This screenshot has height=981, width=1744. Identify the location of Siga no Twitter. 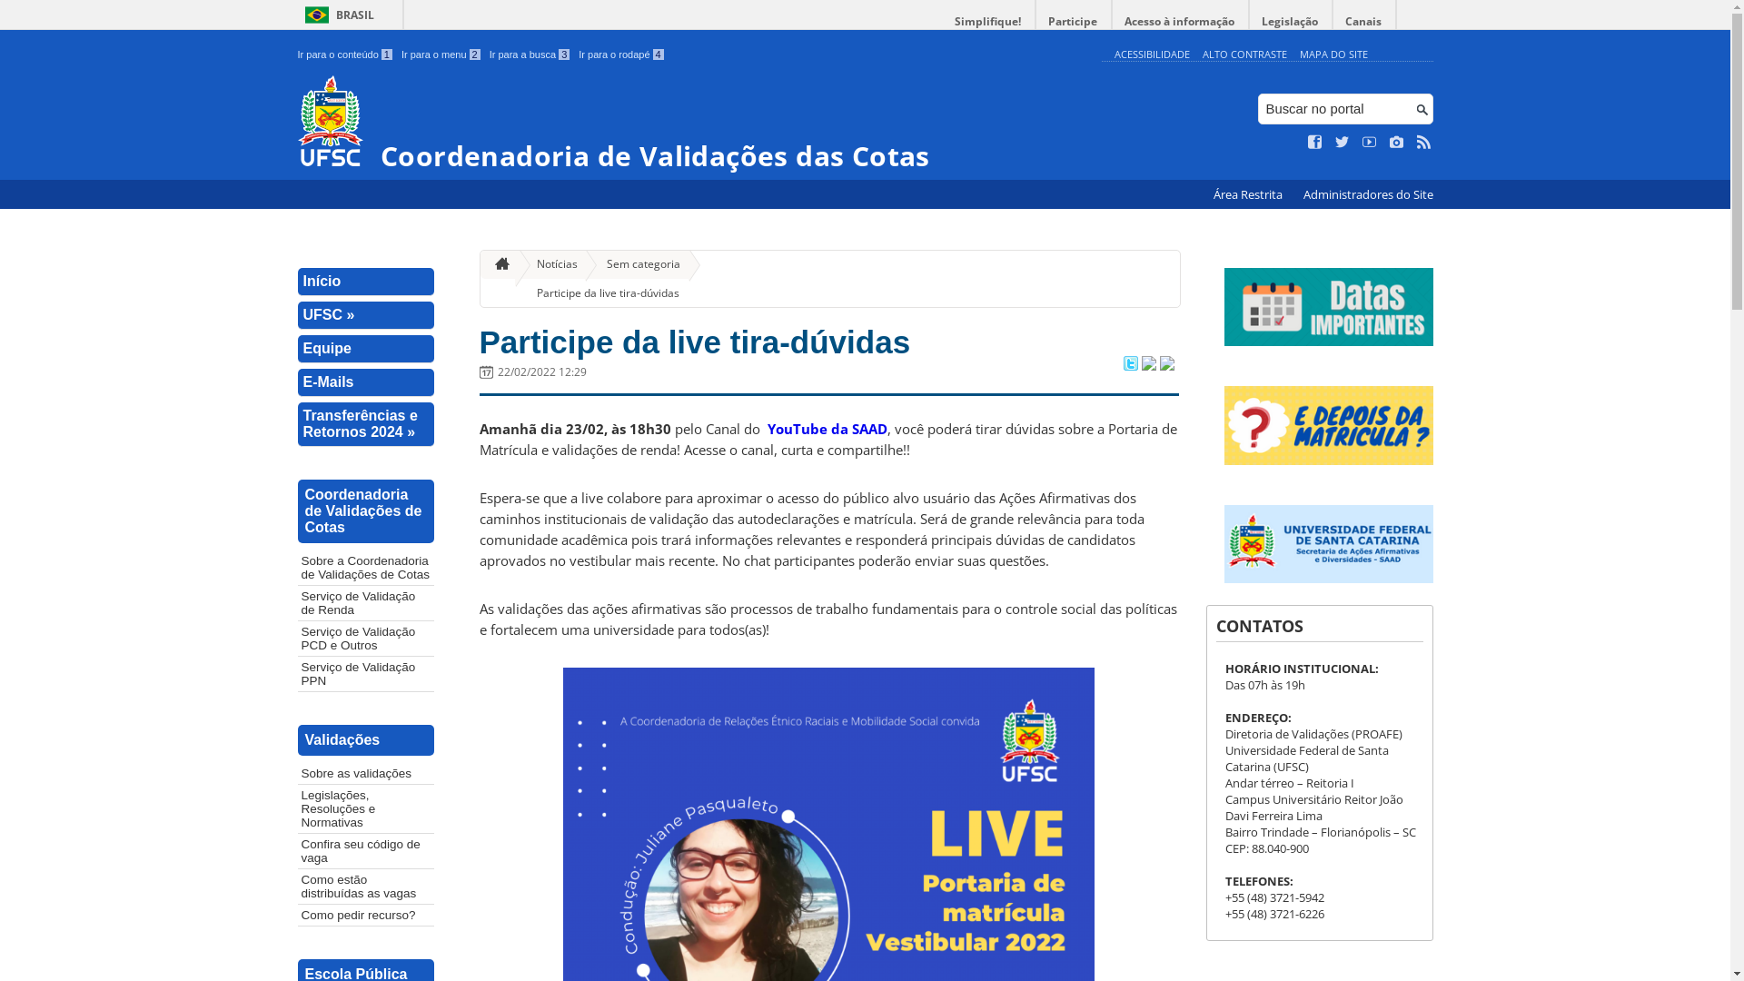
(1343, 143).